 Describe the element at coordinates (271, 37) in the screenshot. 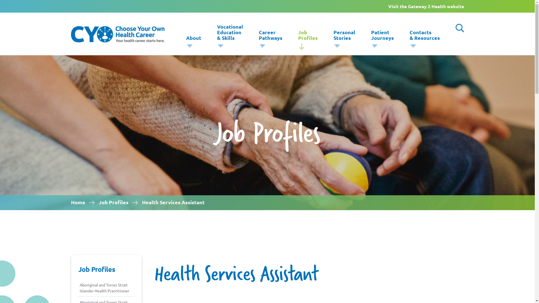

I see `Career
Pathways` at that location.